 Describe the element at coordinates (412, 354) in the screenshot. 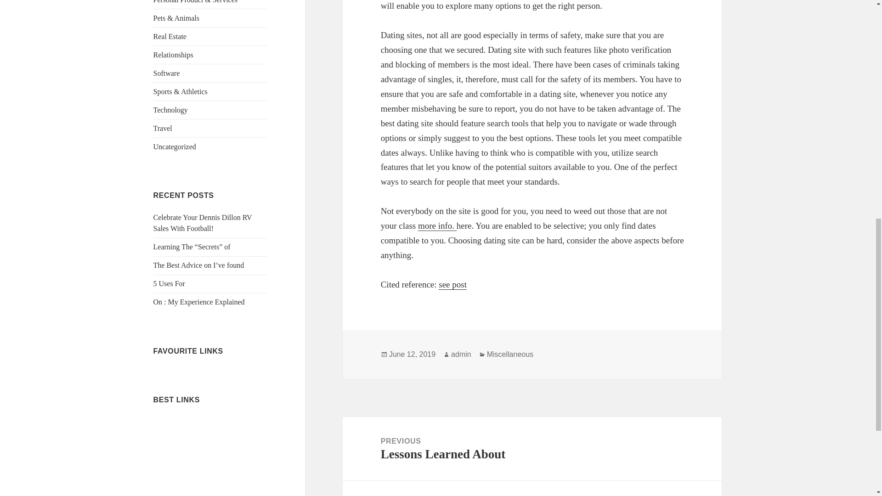

I see `Real Estate` at that location.